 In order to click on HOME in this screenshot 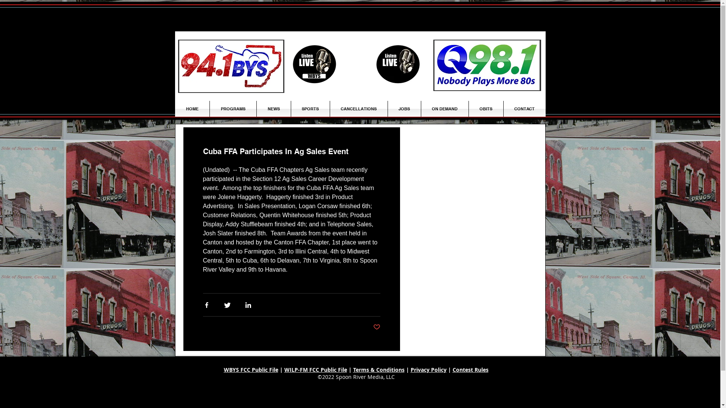, I will do `click(192, 109)`.